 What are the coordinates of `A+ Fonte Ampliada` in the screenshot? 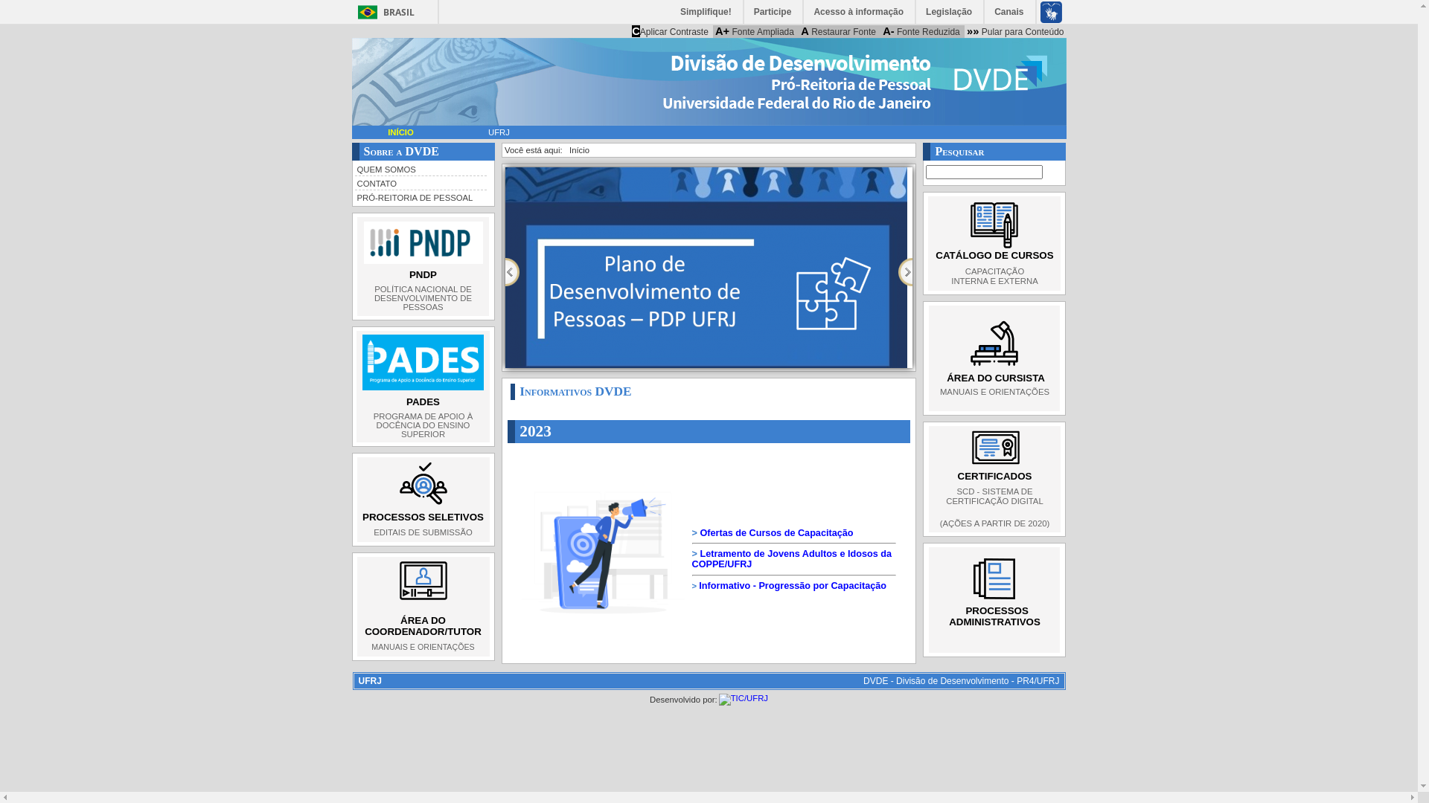 It's located at (755, 31).